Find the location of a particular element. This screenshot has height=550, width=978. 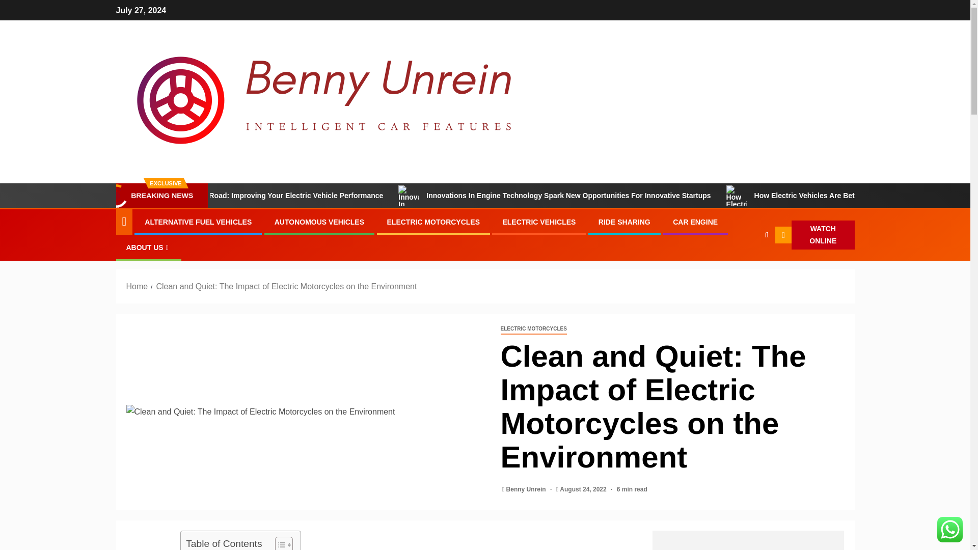

ELECTRIC VEHICLES is located at coordinates (539, 222).